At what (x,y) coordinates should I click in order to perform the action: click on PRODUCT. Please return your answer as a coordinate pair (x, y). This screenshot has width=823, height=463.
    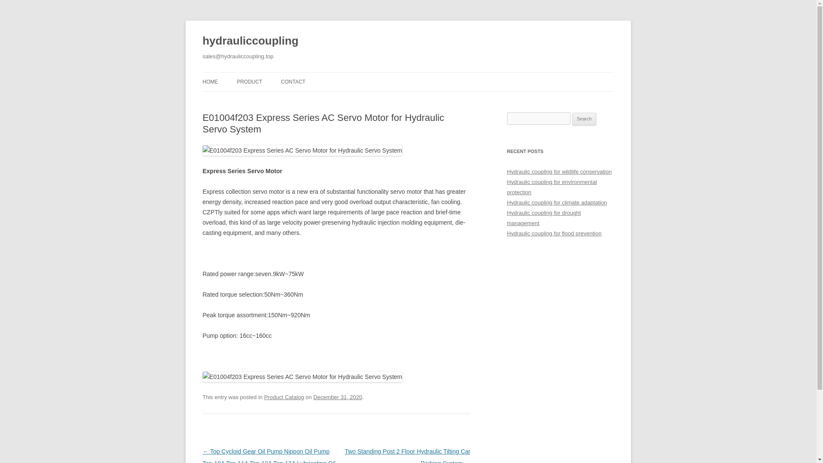
    Looking at the image, I should click on (249, 81).